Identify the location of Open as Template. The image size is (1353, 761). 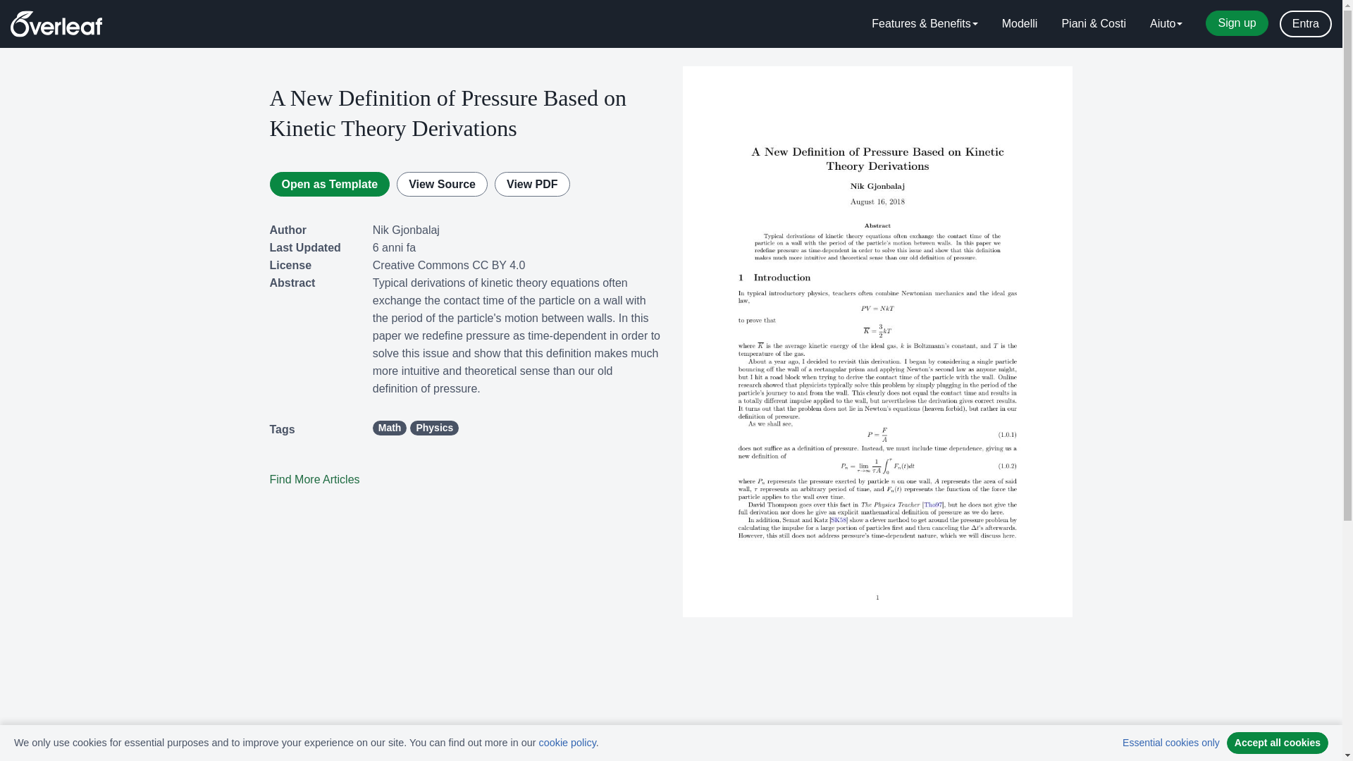
(329, 184).